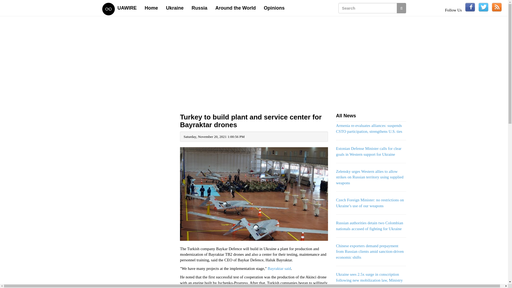 This screenshot has width=512, height=288. Describe the element at coordinates (497, 7) in the screenshot. I see `Subscribe to our rss feed` at that location.